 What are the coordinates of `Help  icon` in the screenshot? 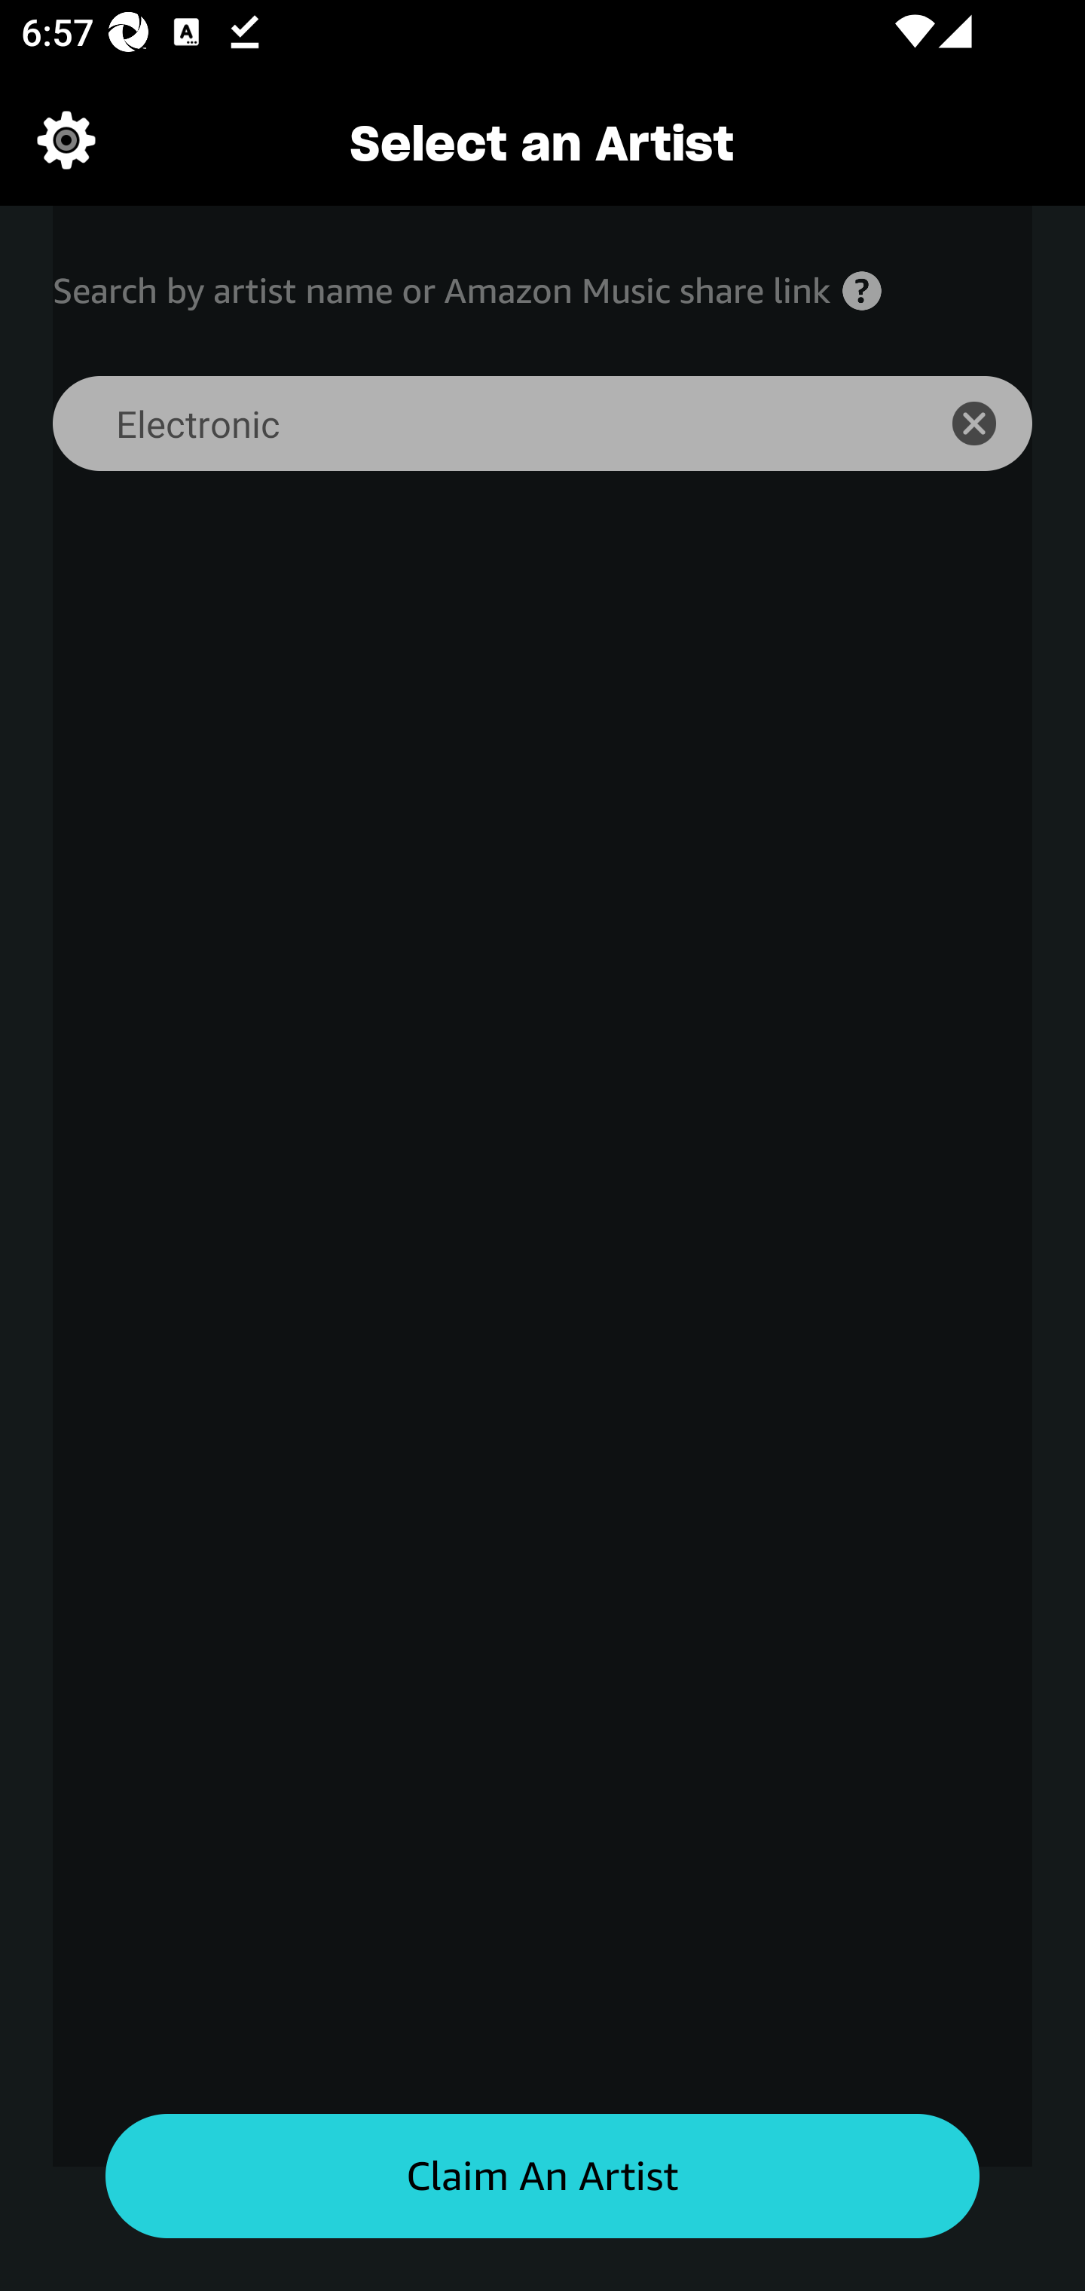 It's located at (862, 291).